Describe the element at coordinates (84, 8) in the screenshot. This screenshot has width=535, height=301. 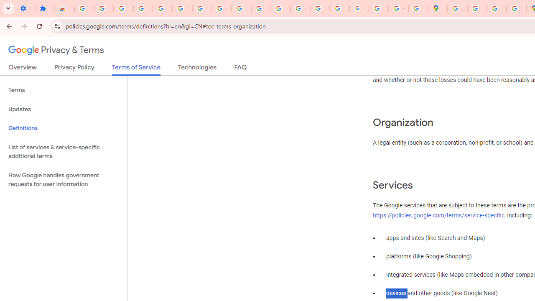
I see `Sign in - Google Accounts` at that location.